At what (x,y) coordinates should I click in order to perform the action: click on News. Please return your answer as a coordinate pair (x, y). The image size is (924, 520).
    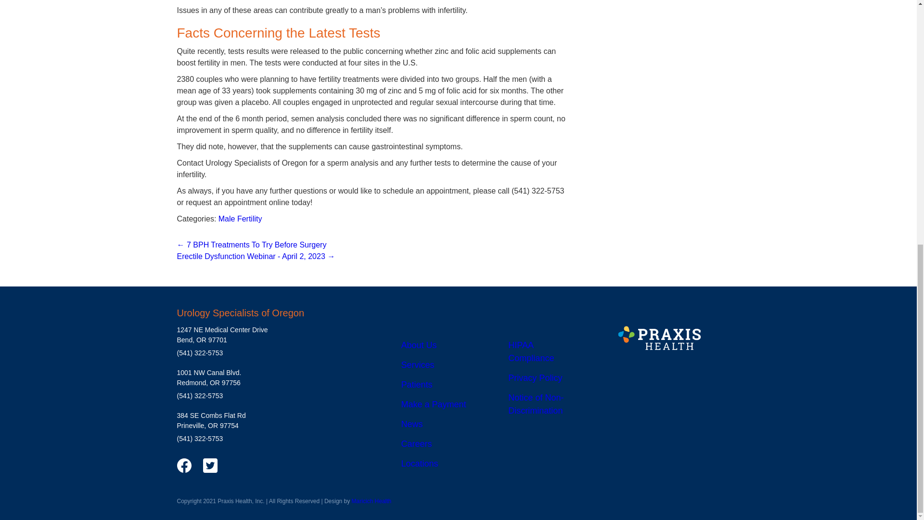
    Looking at the image, I should click on (412, 424).